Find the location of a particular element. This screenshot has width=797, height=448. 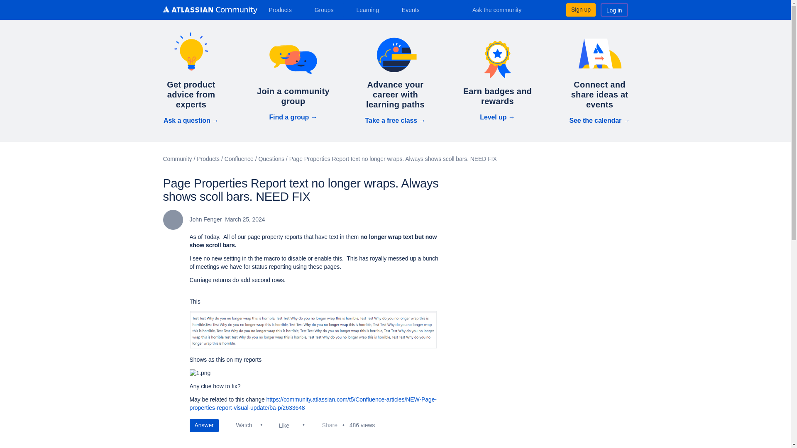

Ask the community  is located at coordinates (502, 10).